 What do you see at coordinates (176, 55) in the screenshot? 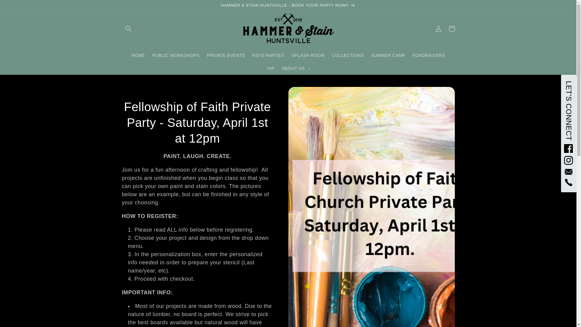
I see `PUBLIC WORKSHOPS` at bounding box center [176, 55].